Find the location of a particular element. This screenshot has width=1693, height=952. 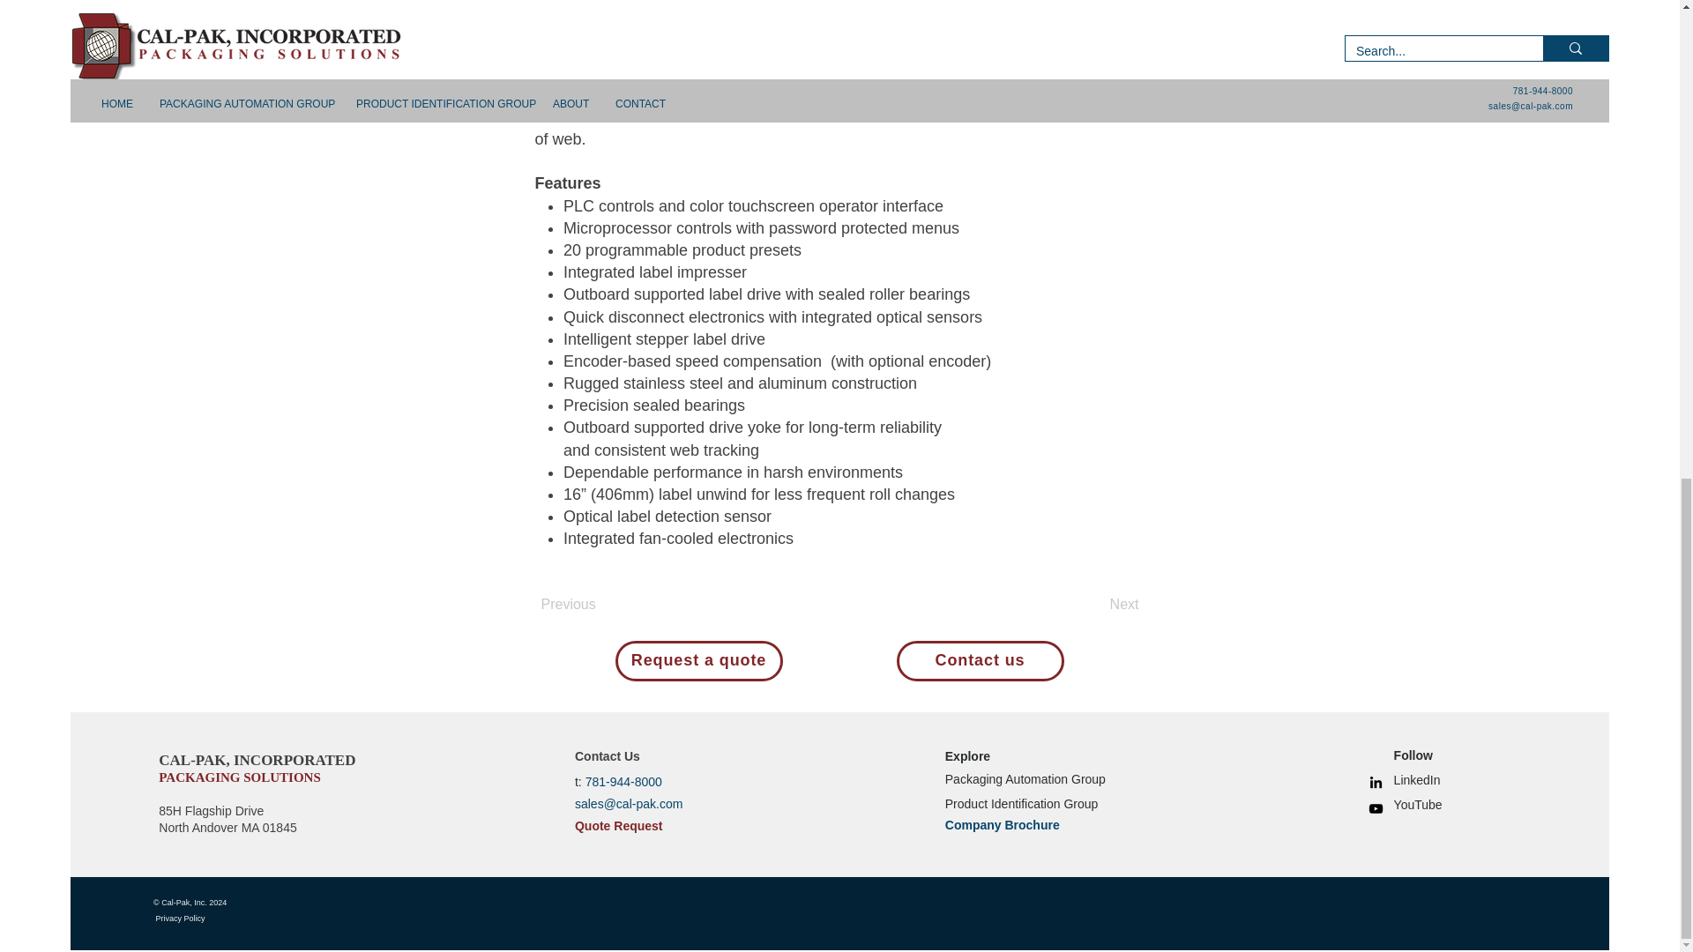

PACKAGING SOLUTIONS is located at coordinates (240, 776).